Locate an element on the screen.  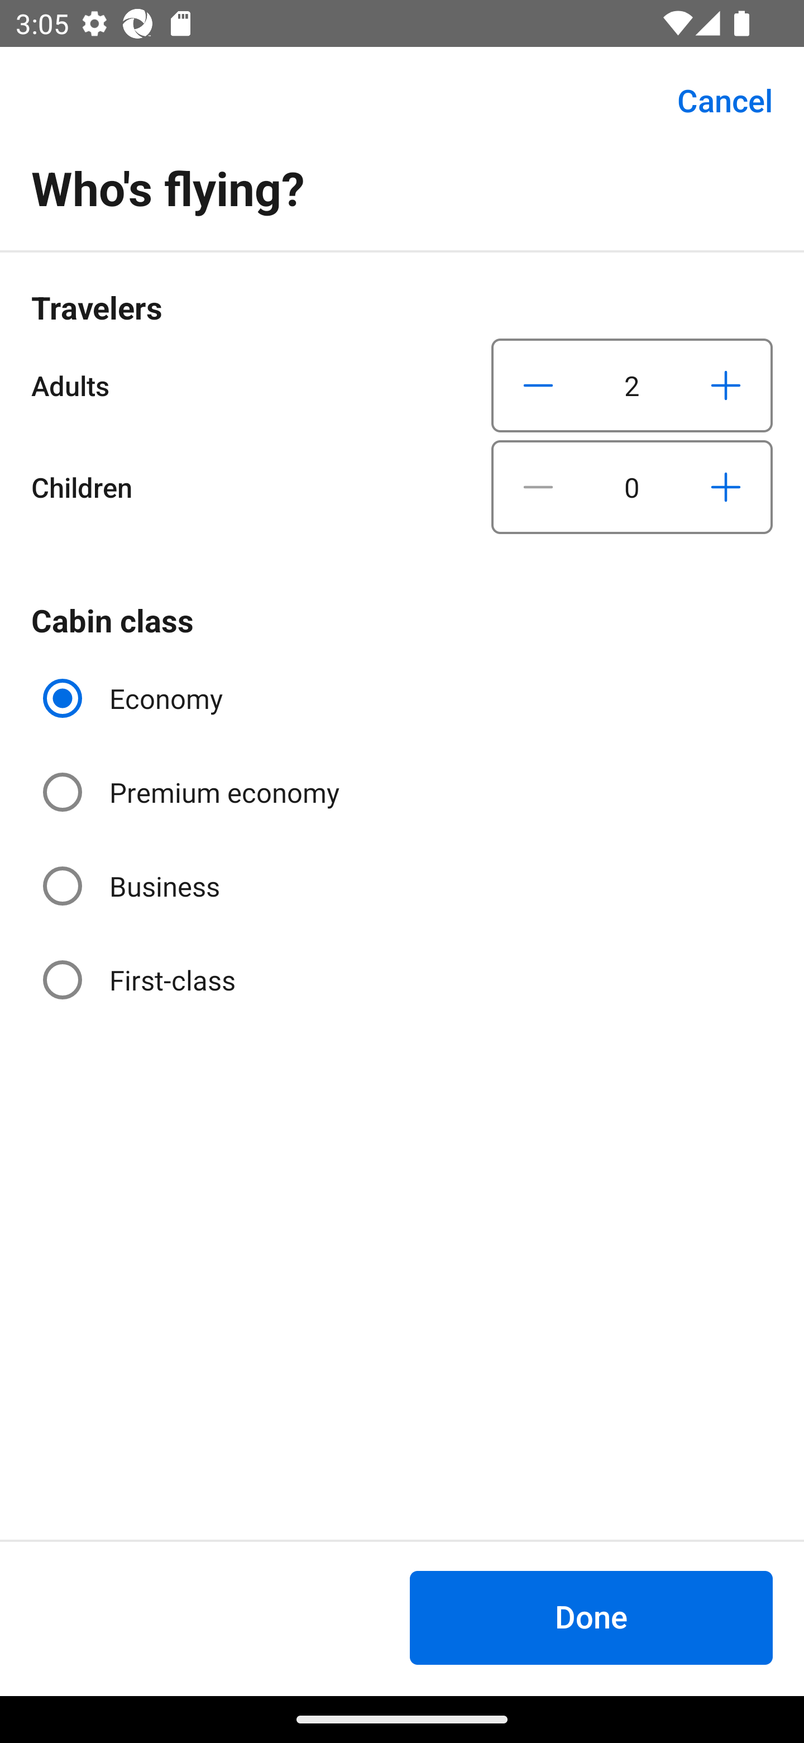
Economy is located at coordinates (135, 698).